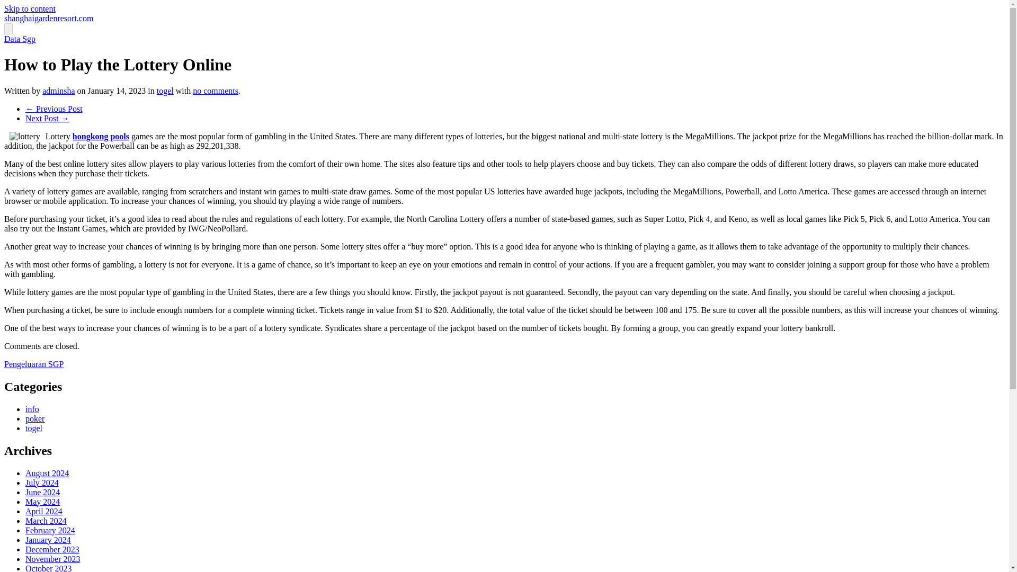 This screenshot has width=1017, height=572. Describe the element at coordinates (32, 409) in the screenshot. I see `info` at that location.